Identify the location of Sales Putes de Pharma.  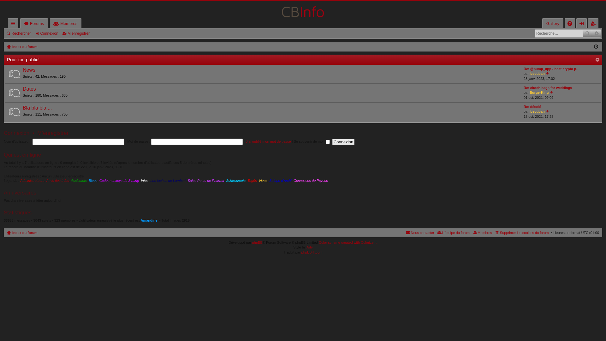
(206, 181).